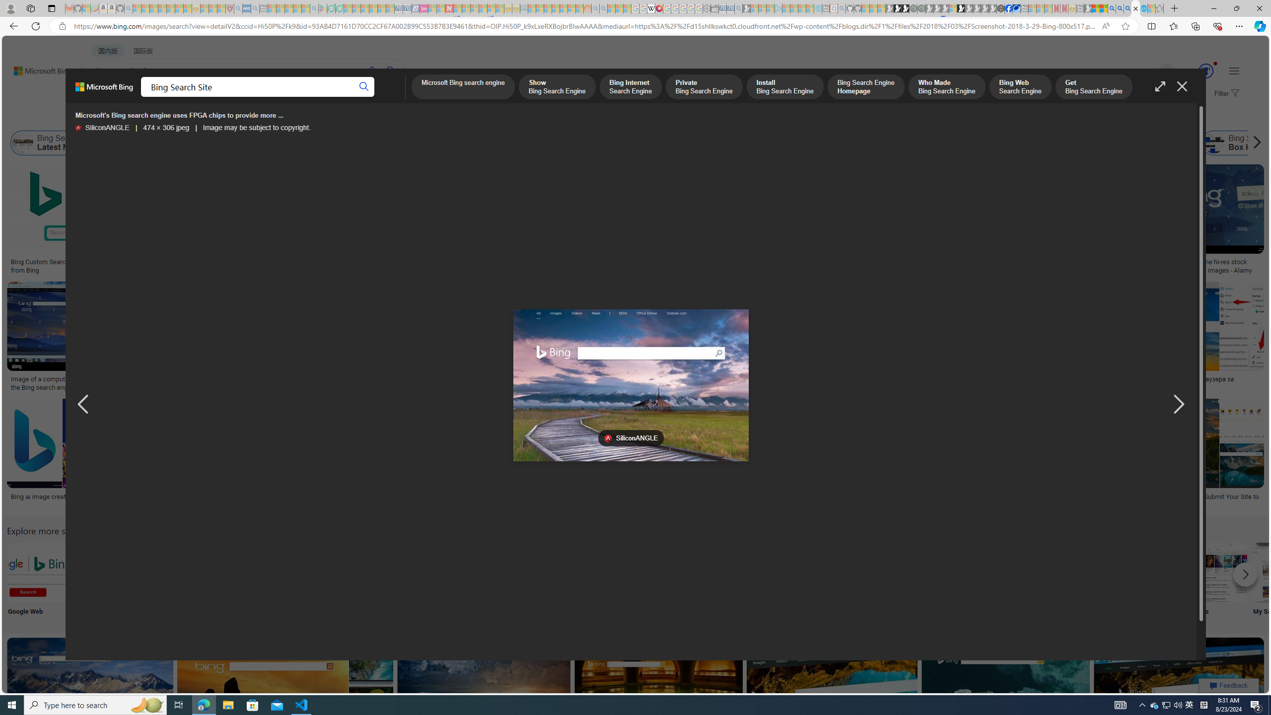 The height and width of the screenshot is (715, 1271). I want to click on Pets - MSN - Sleeping, so click(297, 8).